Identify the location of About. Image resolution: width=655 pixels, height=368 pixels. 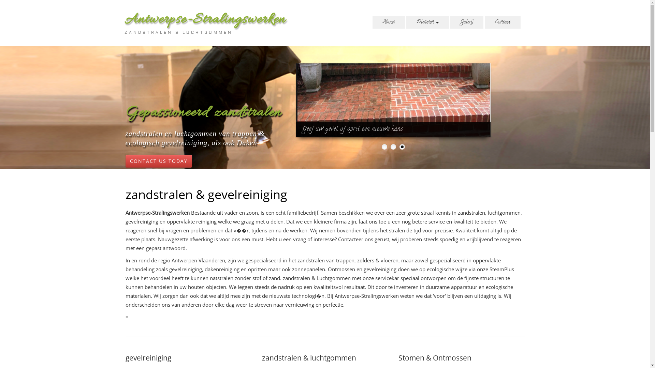
(389, 22).